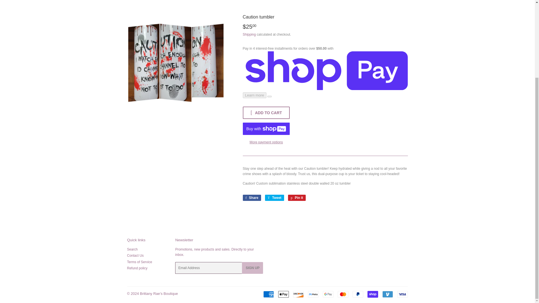 The image size is (539, 303). Describe the element at coordinates (275, 198) in the screenshot. I see `Tweet on Twitter` at that location.